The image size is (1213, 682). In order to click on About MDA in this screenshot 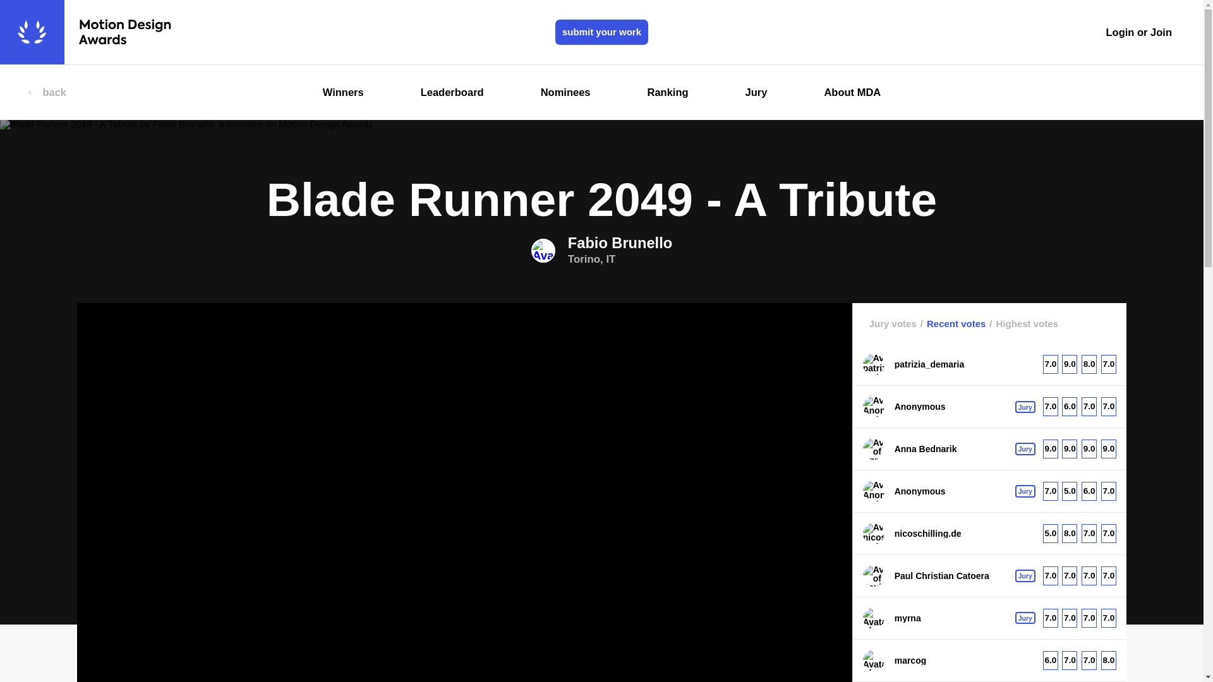, I will do `click(852, 92)`.